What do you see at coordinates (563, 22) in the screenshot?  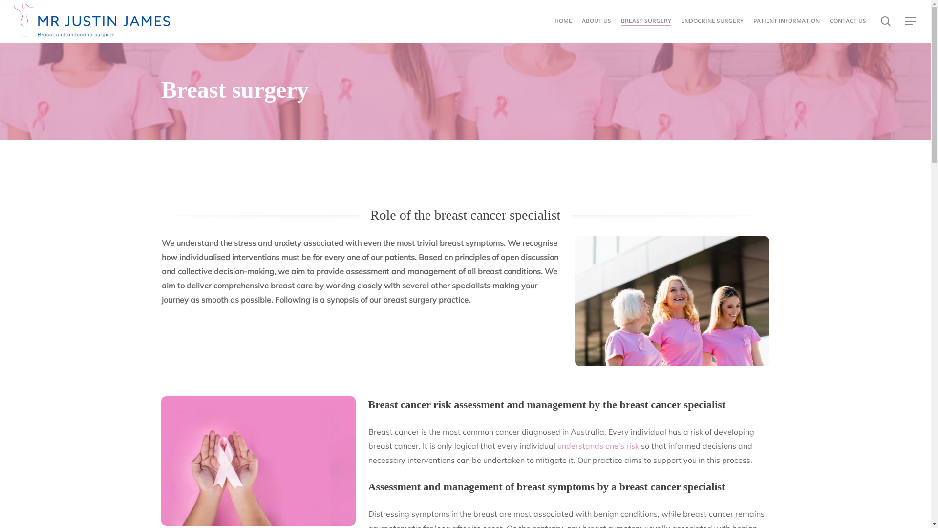 I see `HOME` at bounding box center [563, 22].